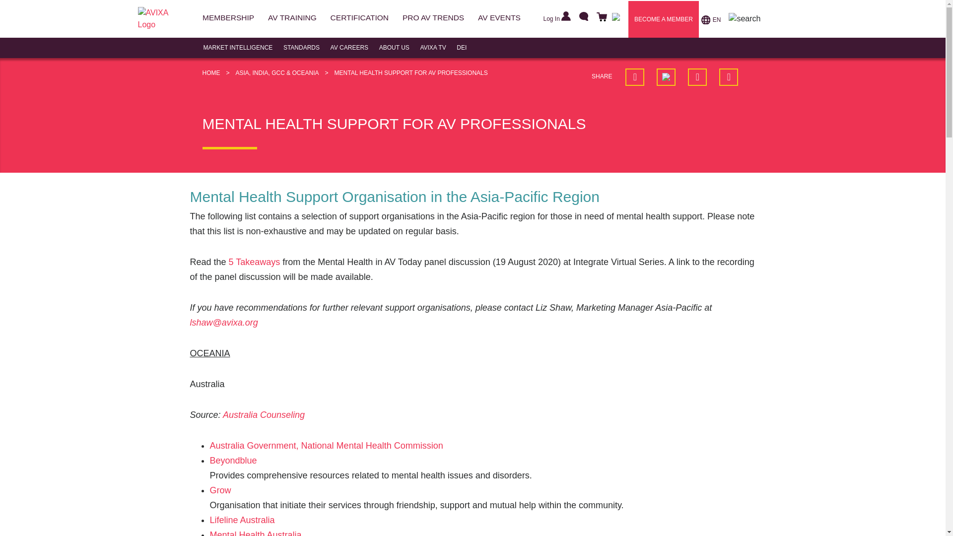 The image size is (953, 536). Describe the element at coordinates (729, 77) in the screenshot. I see `Tell a friend` at that location.